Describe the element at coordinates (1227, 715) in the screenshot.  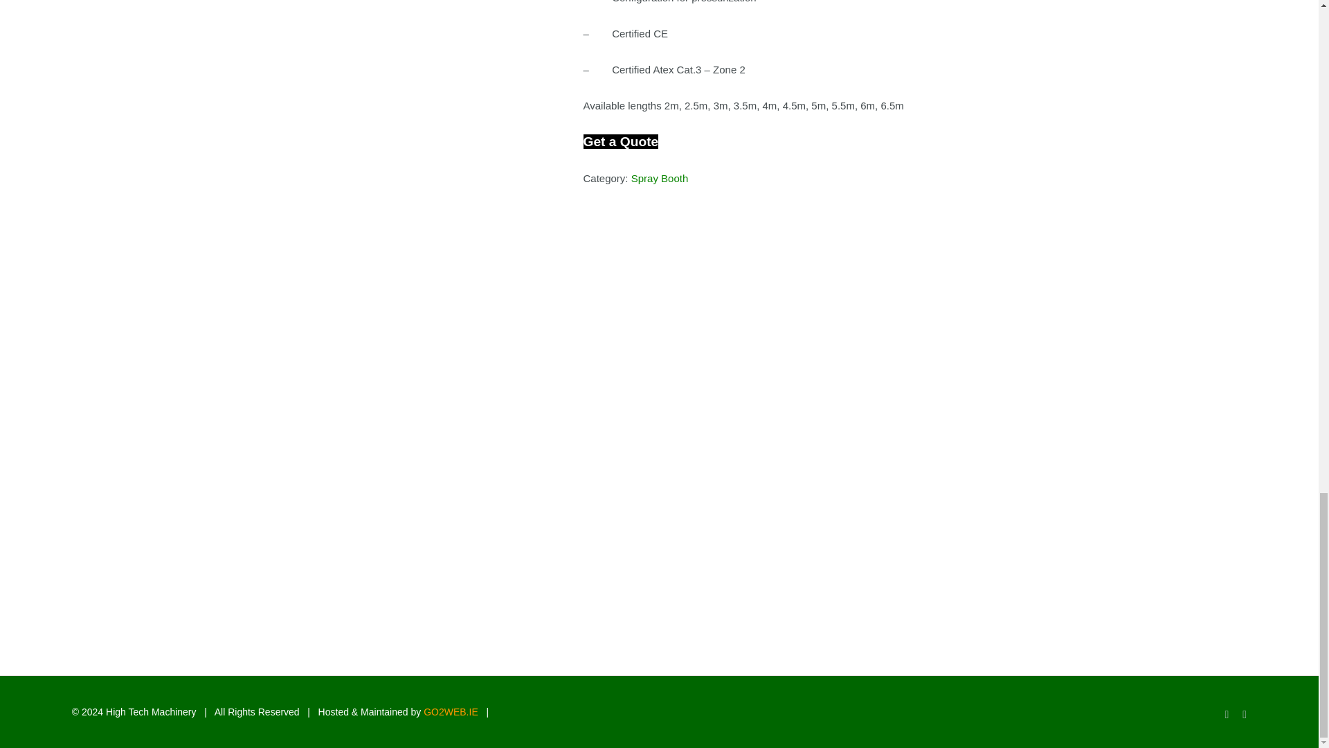
I see `Facebook` at that location.